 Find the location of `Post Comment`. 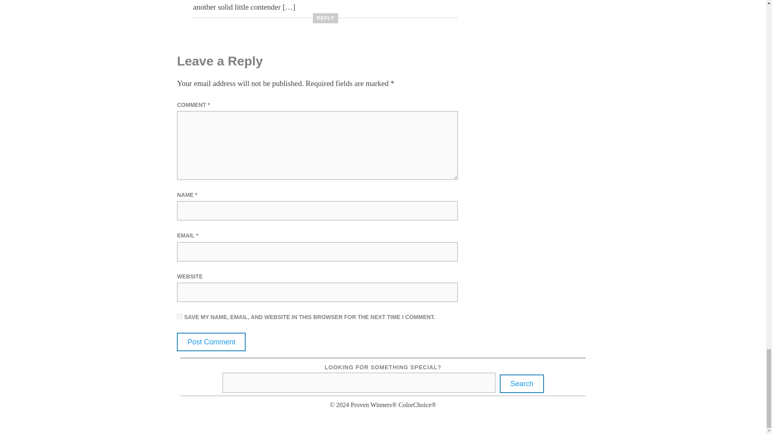

Post Comment is located at coordinates (211, 342).